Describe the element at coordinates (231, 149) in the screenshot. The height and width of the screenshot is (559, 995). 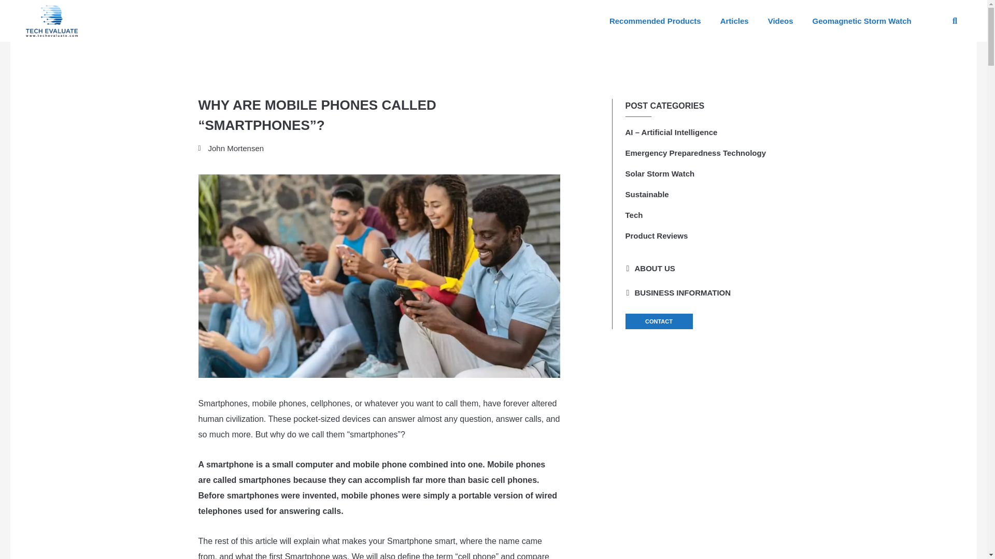
I see `John Mortensen` at that location.